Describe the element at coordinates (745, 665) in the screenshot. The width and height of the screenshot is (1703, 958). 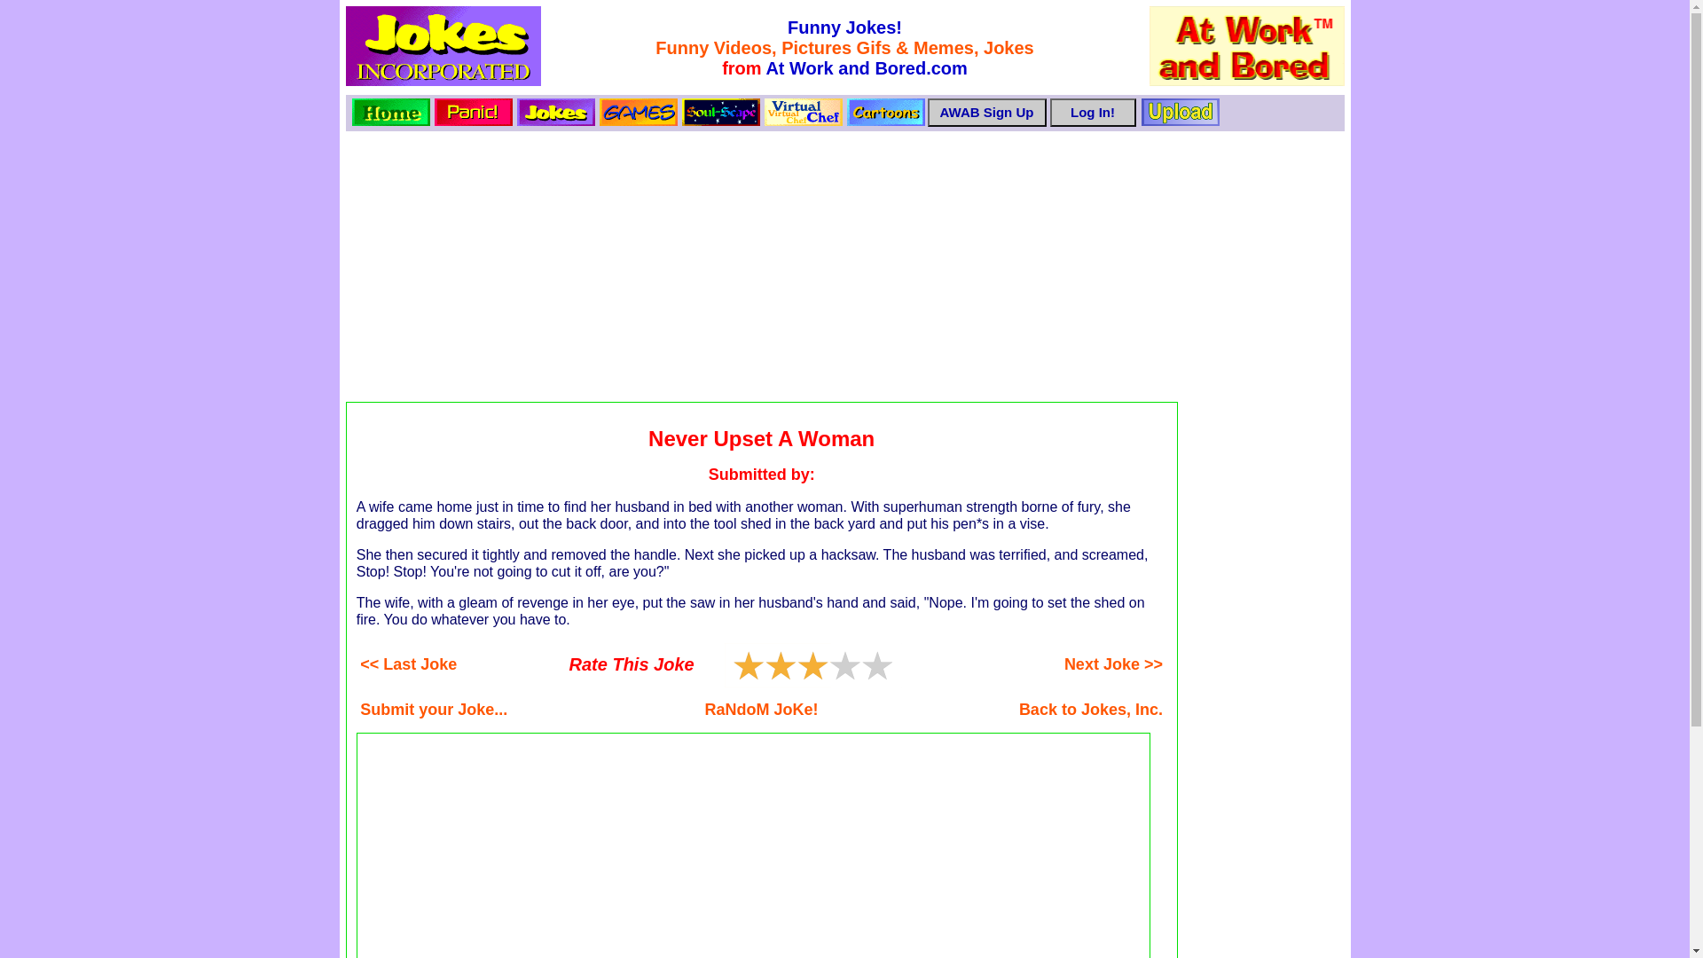
I see `Rating of 1` at that location.